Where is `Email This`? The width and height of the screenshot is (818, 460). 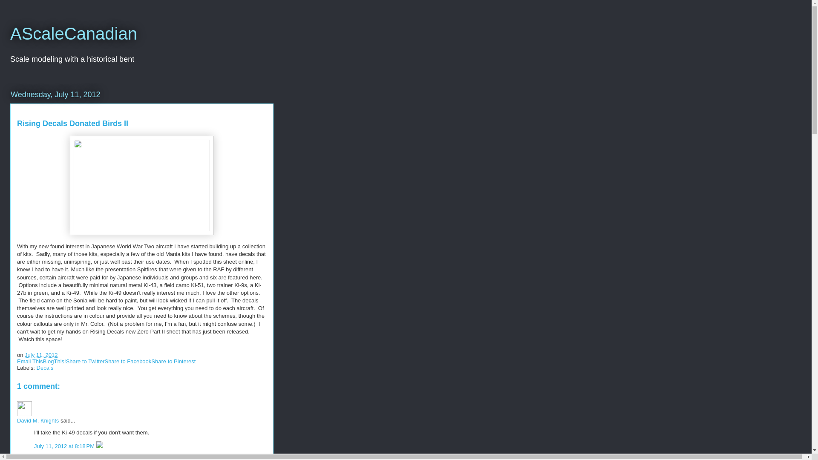
Email This is located at coordinates (30, 361).